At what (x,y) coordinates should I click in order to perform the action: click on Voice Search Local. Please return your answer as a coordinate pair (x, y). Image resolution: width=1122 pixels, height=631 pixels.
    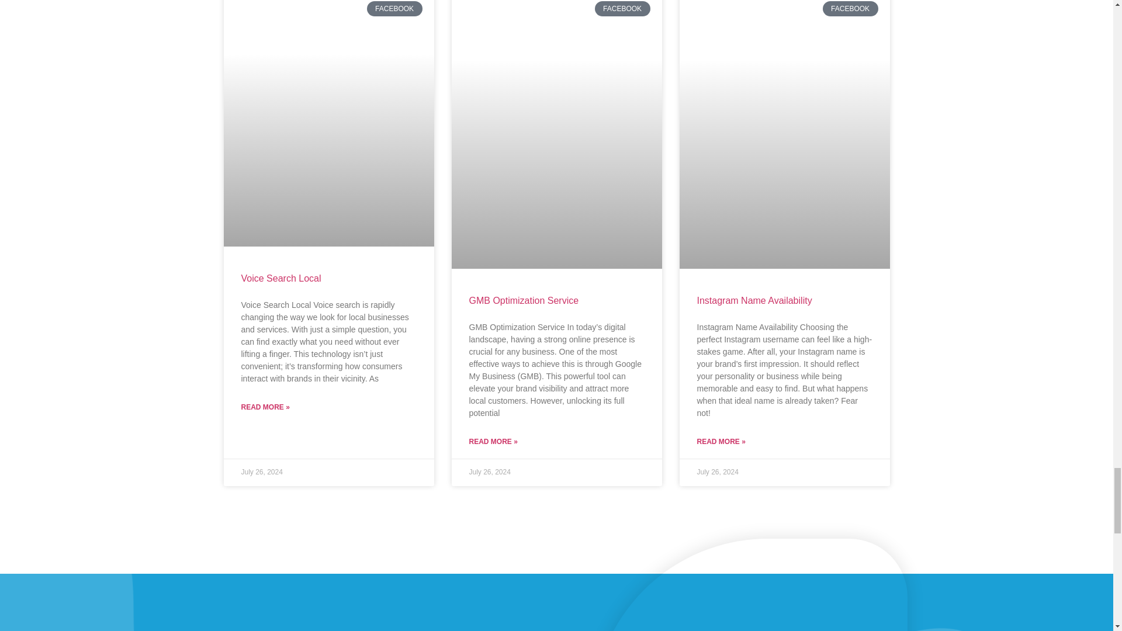
    Looking at the image, I should click on (280, 278).